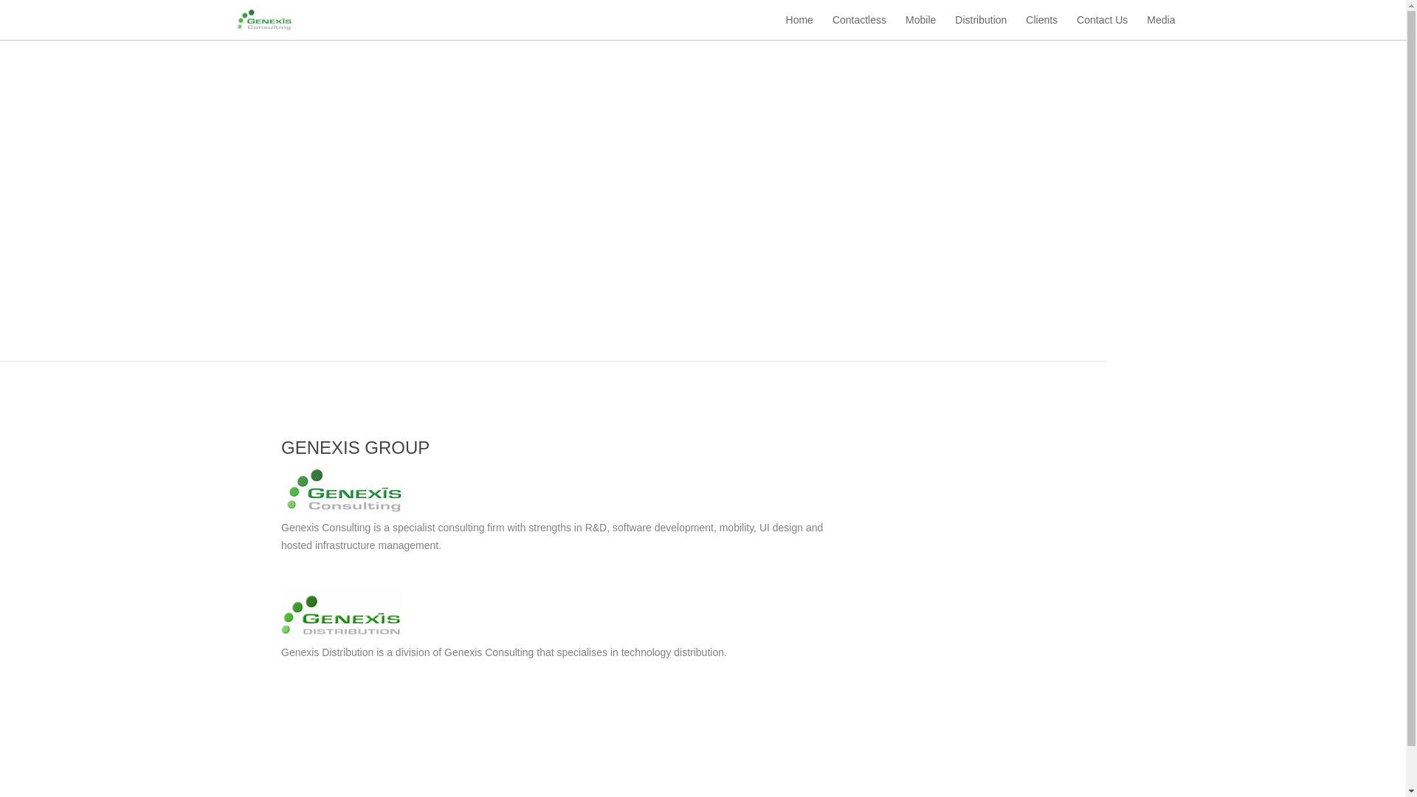 The image size is (1417, 797). I want to click on Home, so click(800, 27).